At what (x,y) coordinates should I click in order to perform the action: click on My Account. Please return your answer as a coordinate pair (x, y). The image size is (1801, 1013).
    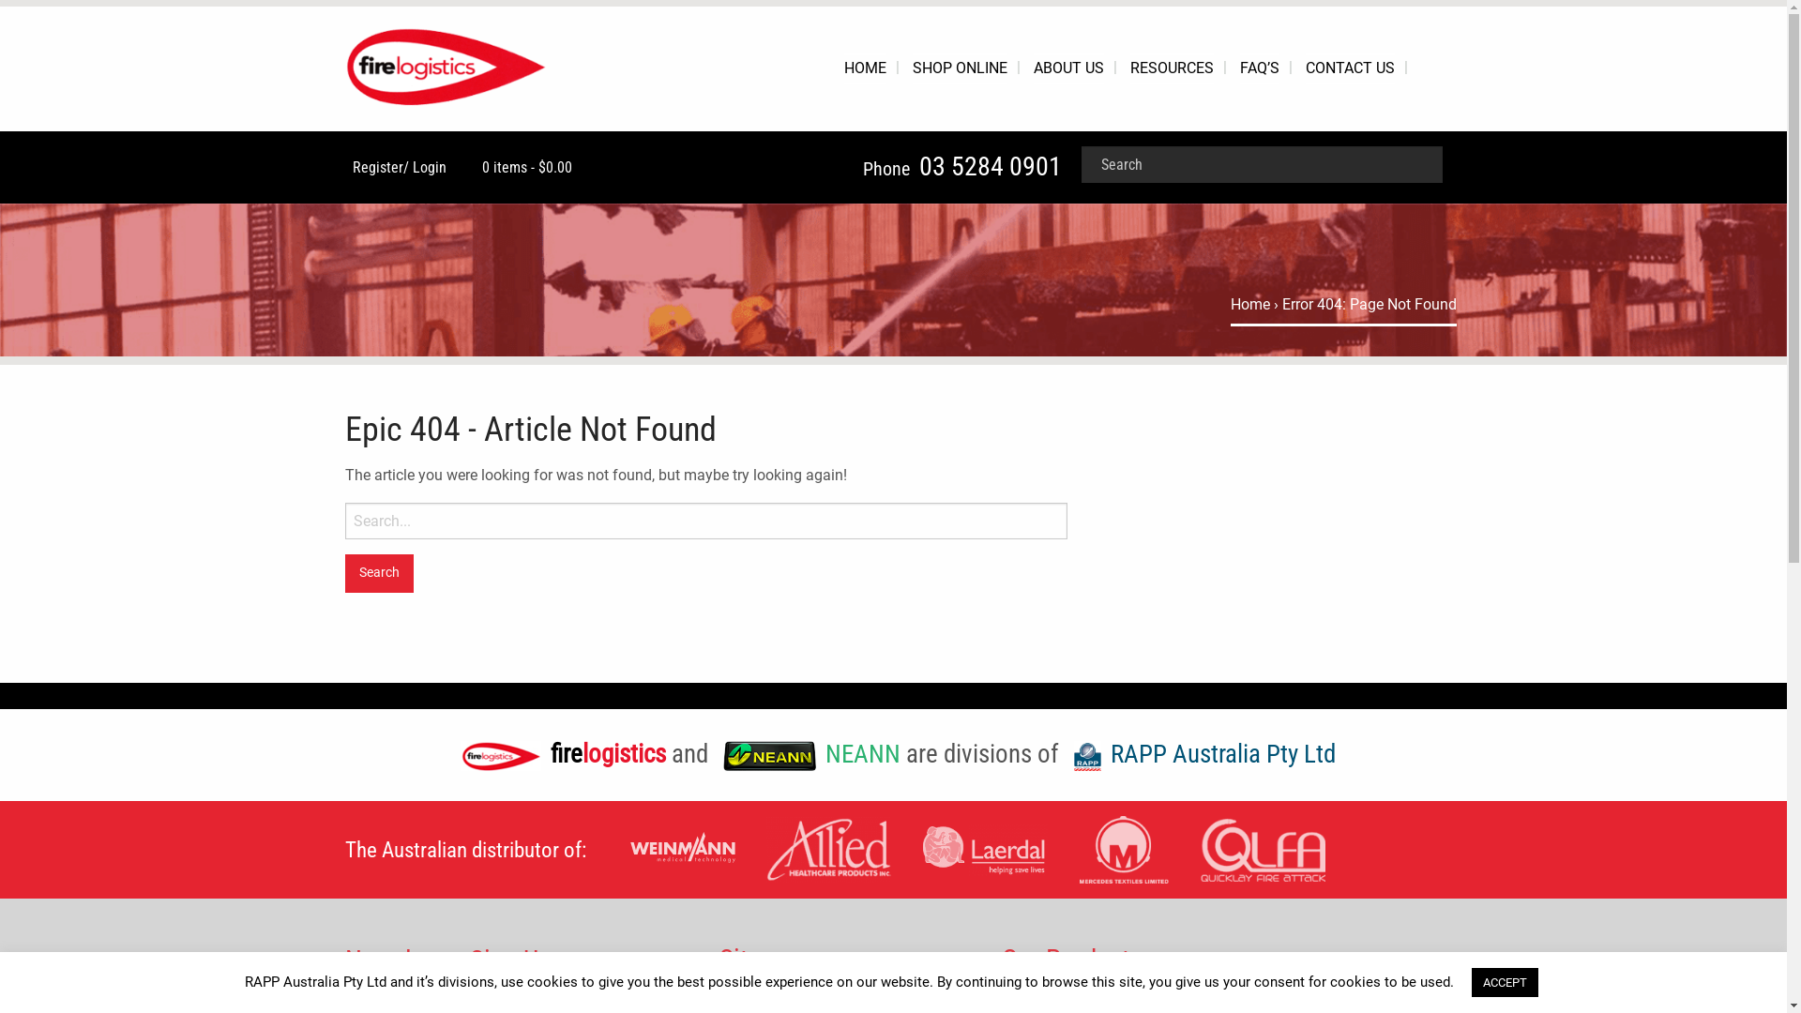
    Looking at the image, I should click on (759, 1002).